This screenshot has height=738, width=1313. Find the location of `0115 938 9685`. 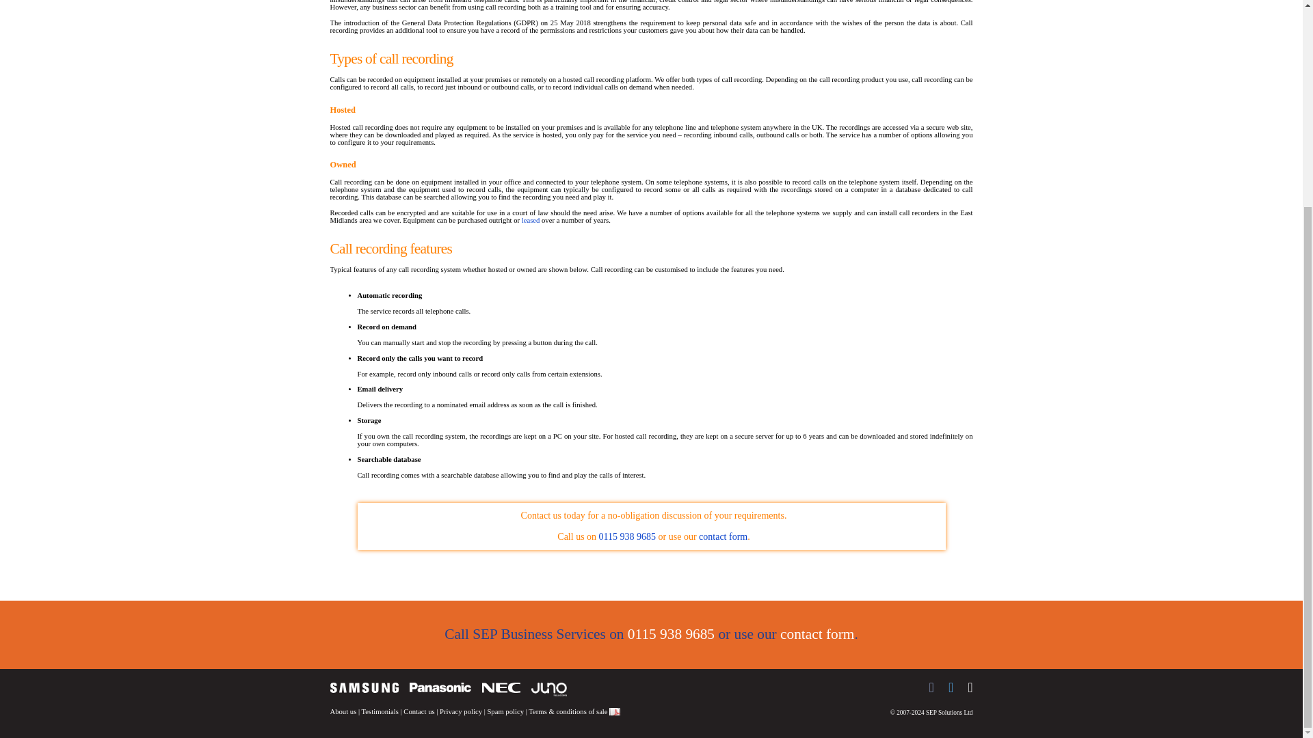

0115 938 9685 is located at coordinates (626, 536).